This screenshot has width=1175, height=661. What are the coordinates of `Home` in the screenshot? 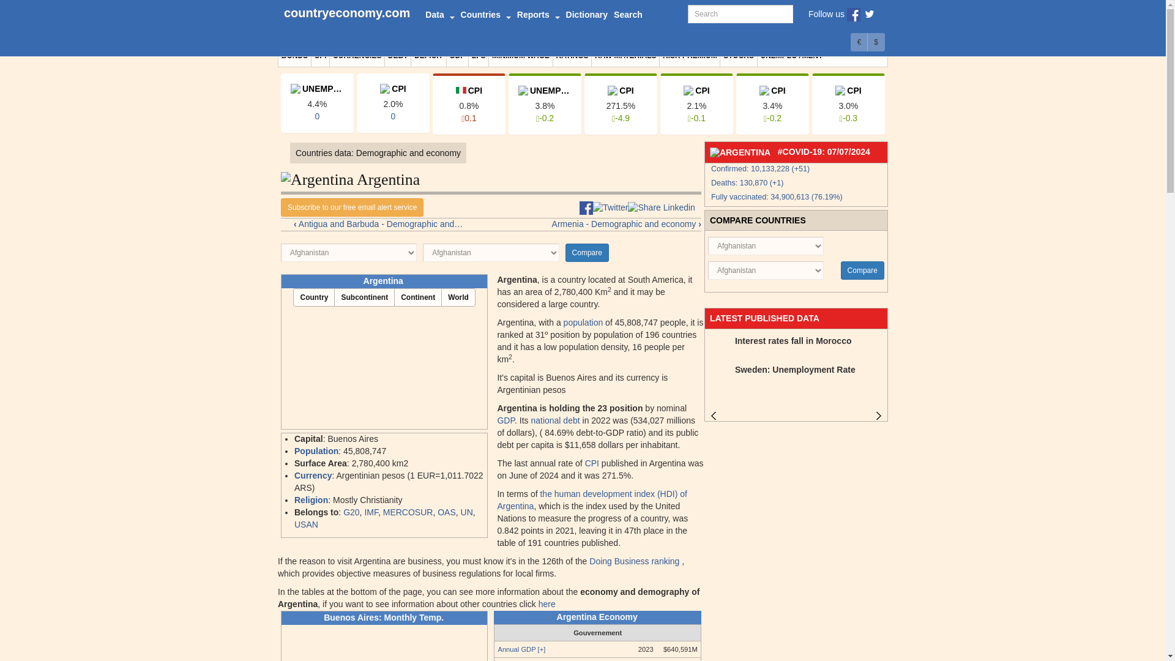 It's located at (346, 15).